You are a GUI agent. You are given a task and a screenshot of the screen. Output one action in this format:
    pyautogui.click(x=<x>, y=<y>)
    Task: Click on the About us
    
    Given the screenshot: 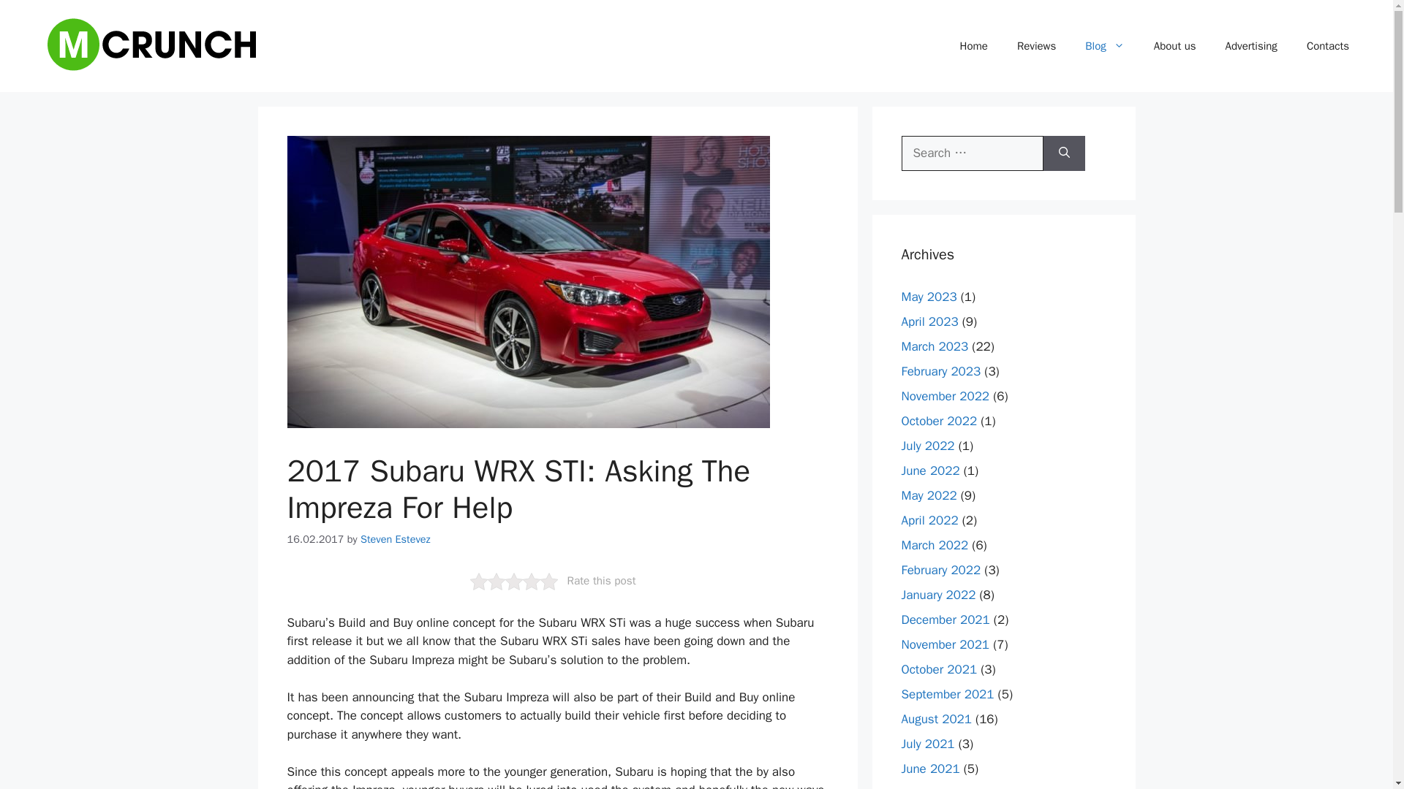 What is the action you would take?
    pyautogui.click(x=1174, y=45)
    